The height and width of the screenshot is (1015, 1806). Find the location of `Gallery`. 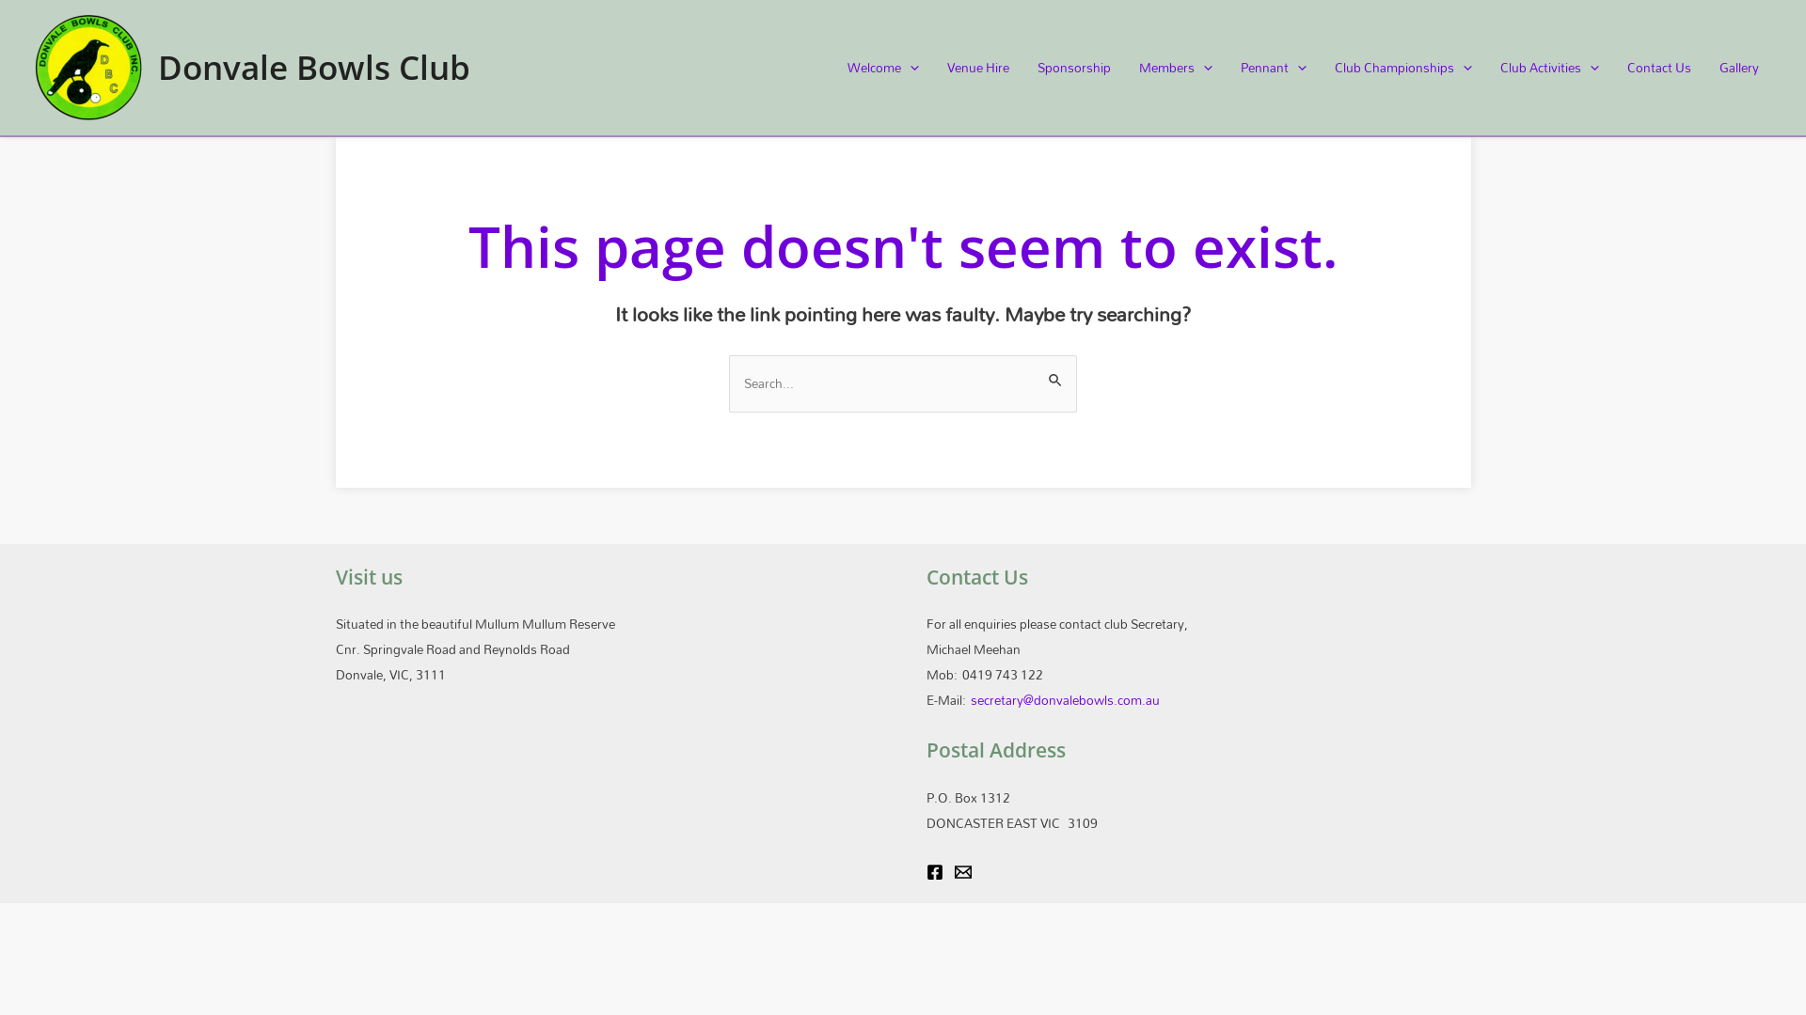

Gallery is located at coordinates (1739, 68).